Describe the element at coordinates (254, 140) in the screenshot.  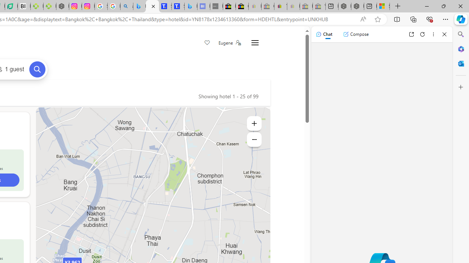
I see `Zoom out` at that location.